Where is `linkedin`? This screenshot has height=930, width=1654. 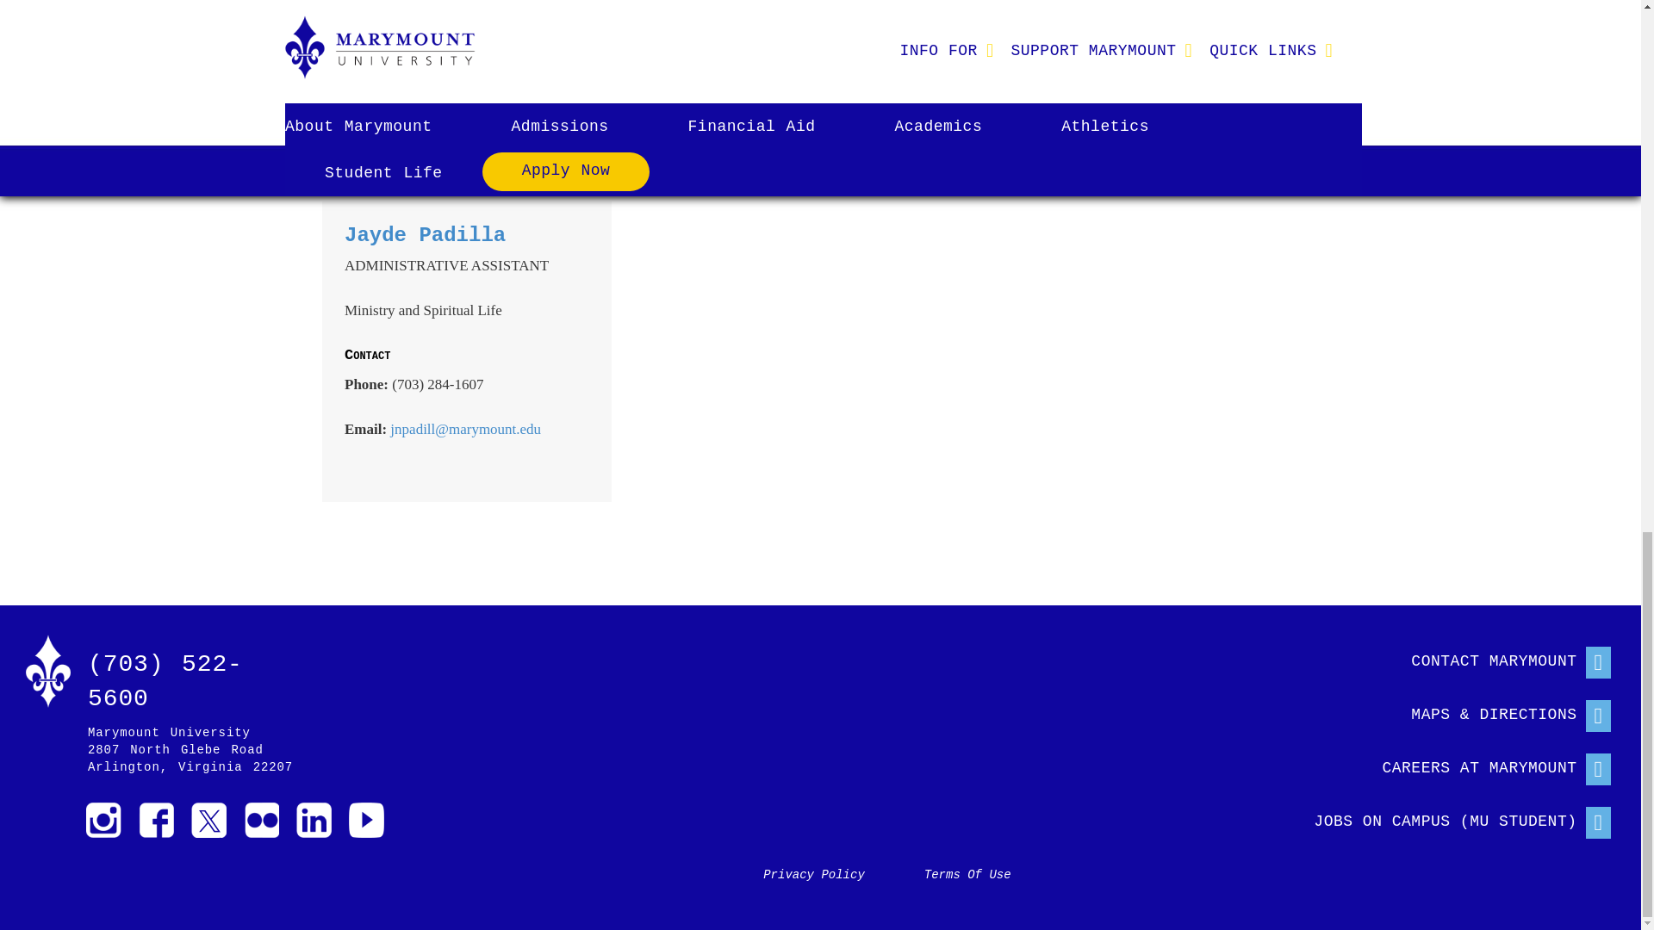
linkedin is located at coordinates (314, 820).